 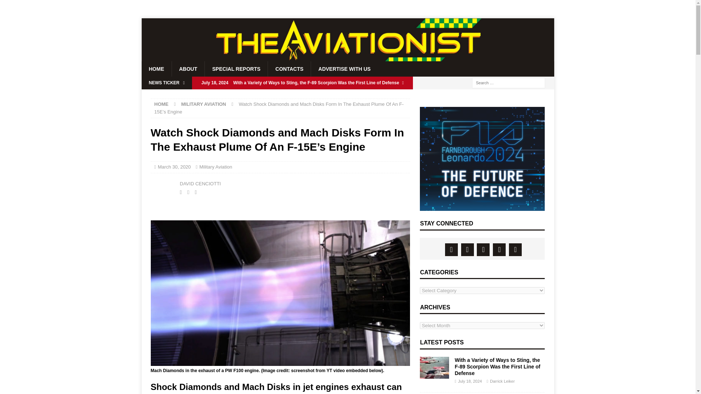 What do you see at coordinates (344, 69) in the screenshot?
I see `ADVERTISE WITH US` at bounding box center [344, 69].